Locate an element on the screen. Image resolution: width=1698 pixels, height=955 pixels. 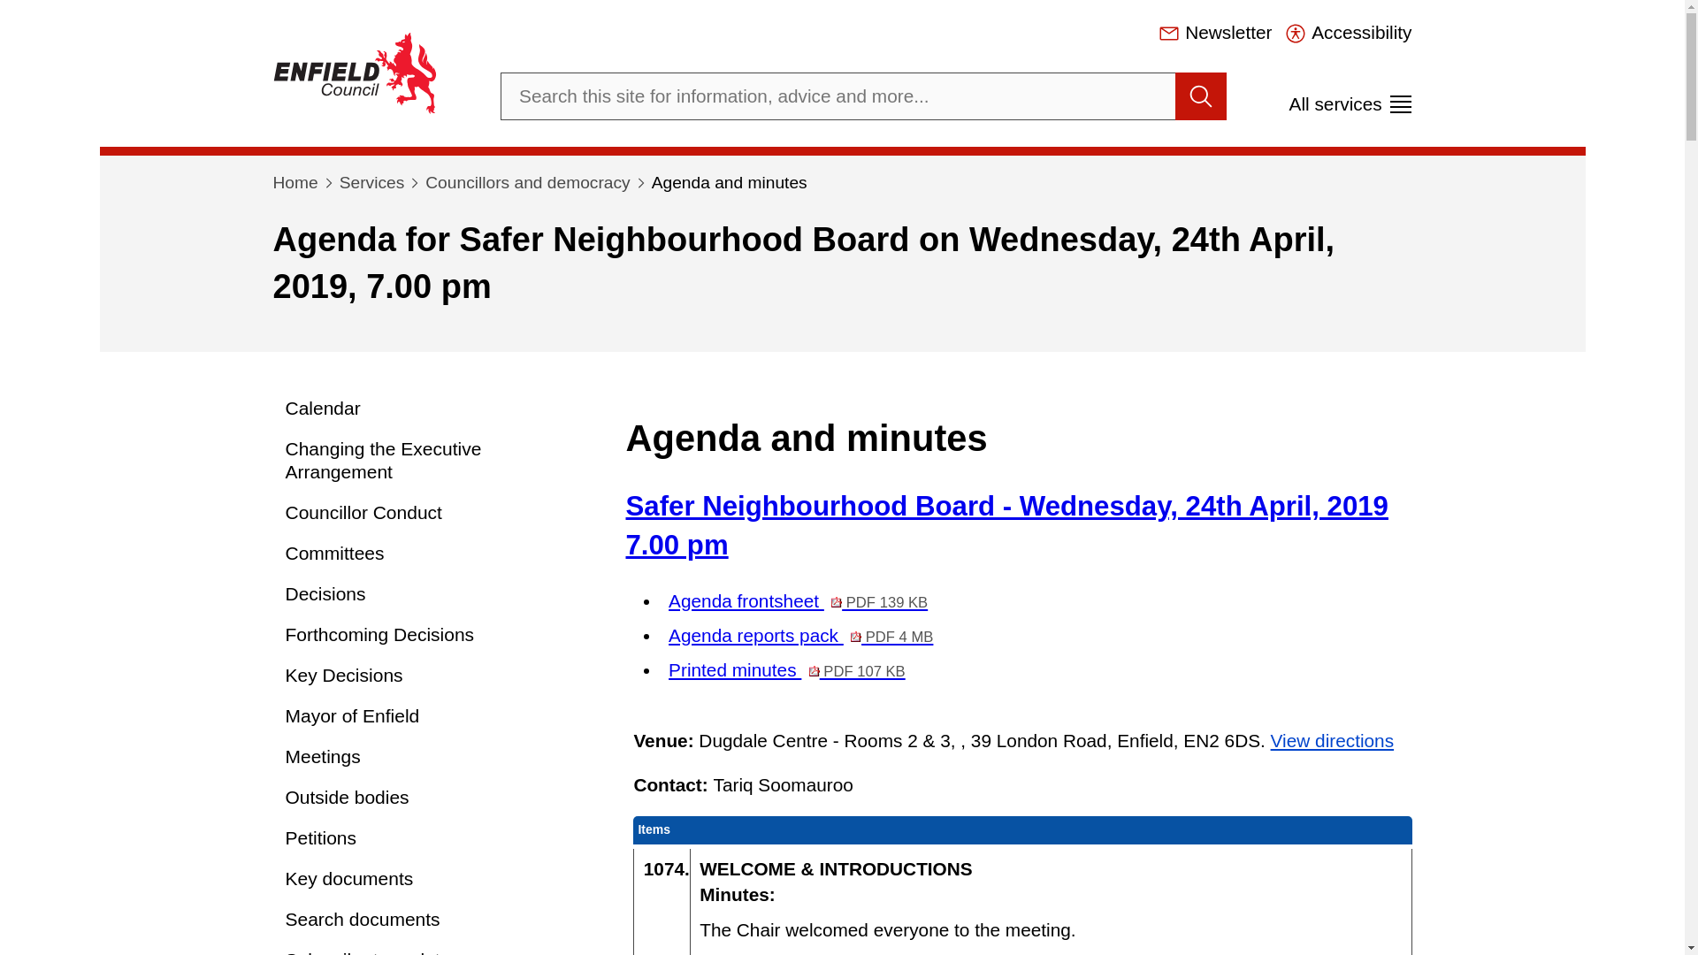
Link to forthcoming decisions is located at coordinates (430, 635).